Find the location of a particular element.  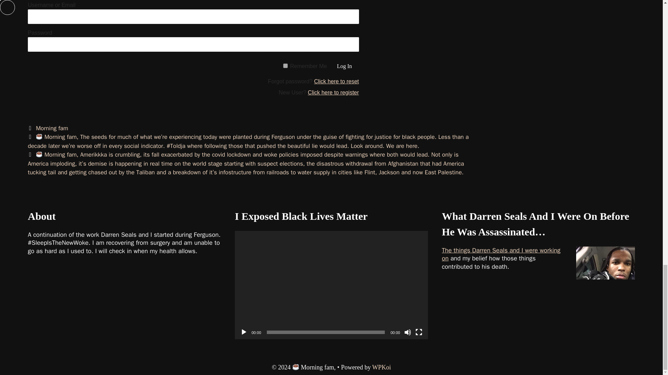

The things Darren Seals and I were working on is located at coordinates (501, 254).